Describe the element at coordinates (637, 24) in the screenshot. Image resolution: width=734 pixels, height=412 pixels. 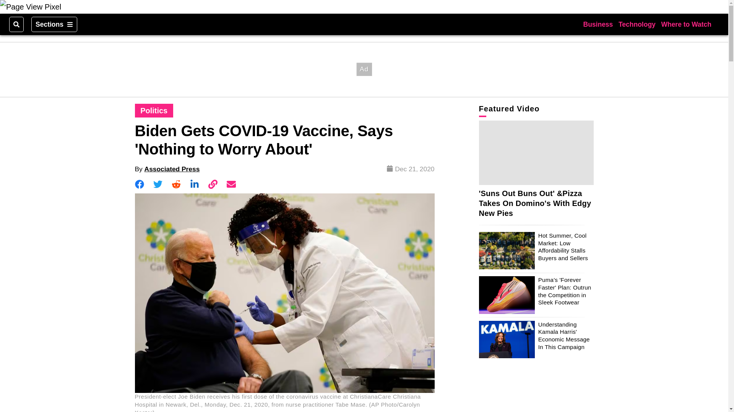
I see `Technology` at that location.